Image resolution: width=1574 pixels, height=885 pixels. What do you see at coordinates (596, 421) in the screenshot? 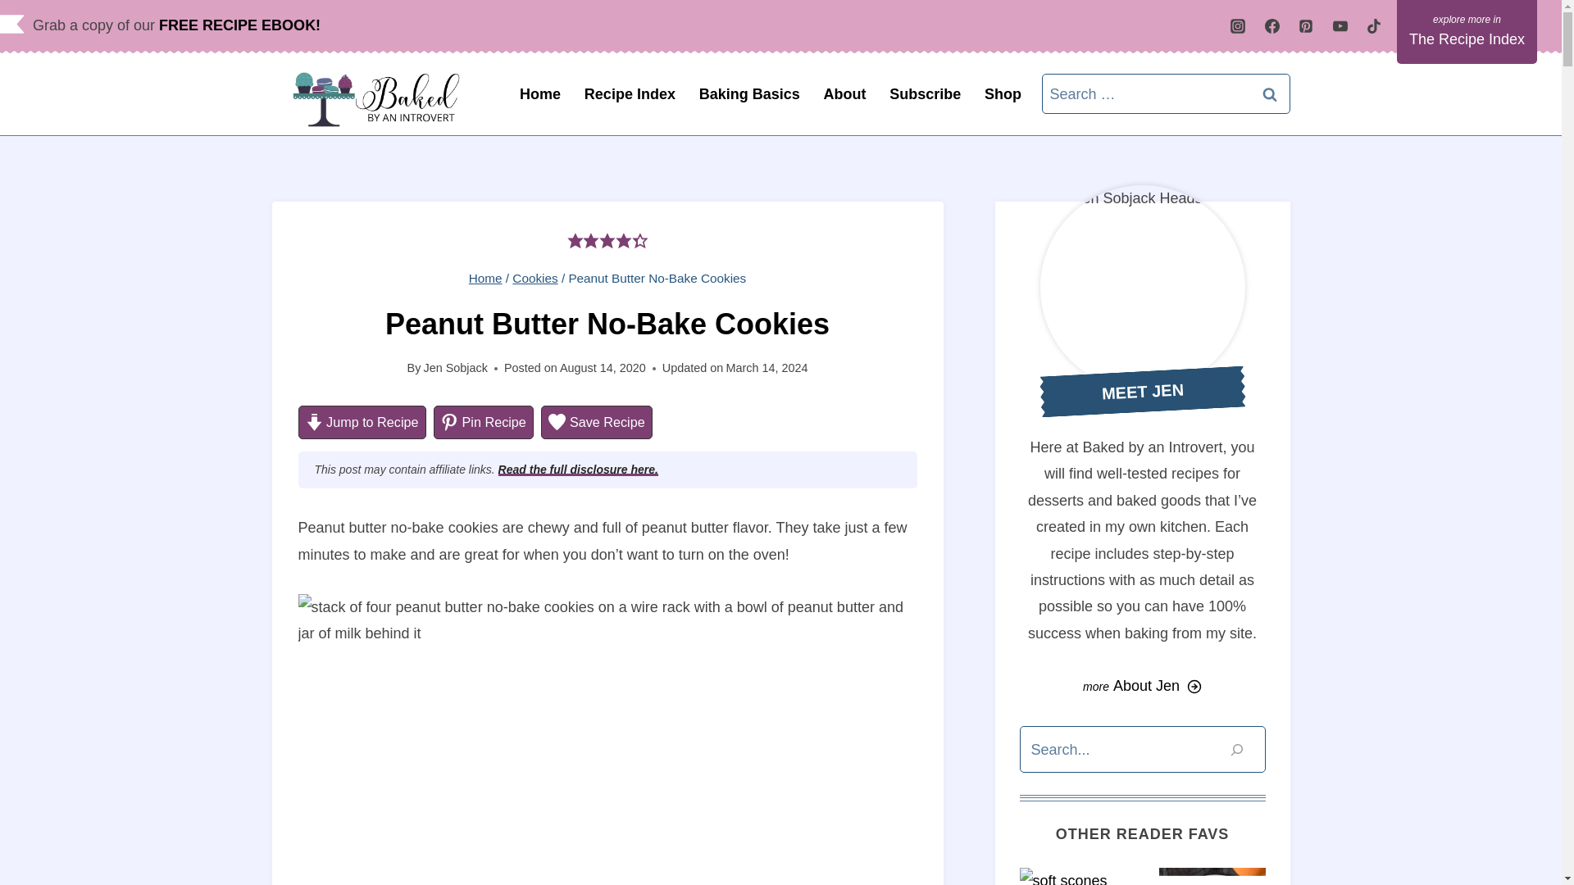
I see `Save Recipe` at bounding box center [596, 421].